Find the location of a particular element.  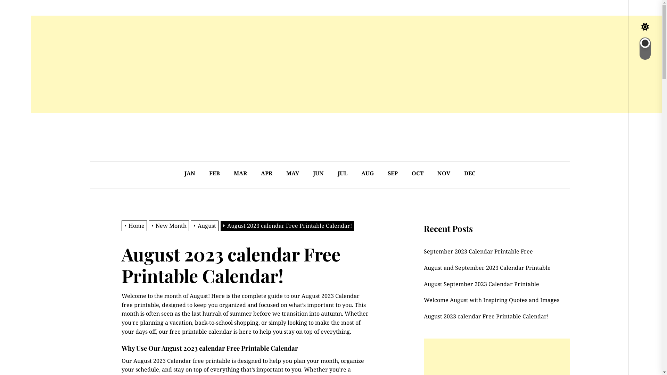

August and September 2023 Calendar Printable is located at coordinates (488, 268).